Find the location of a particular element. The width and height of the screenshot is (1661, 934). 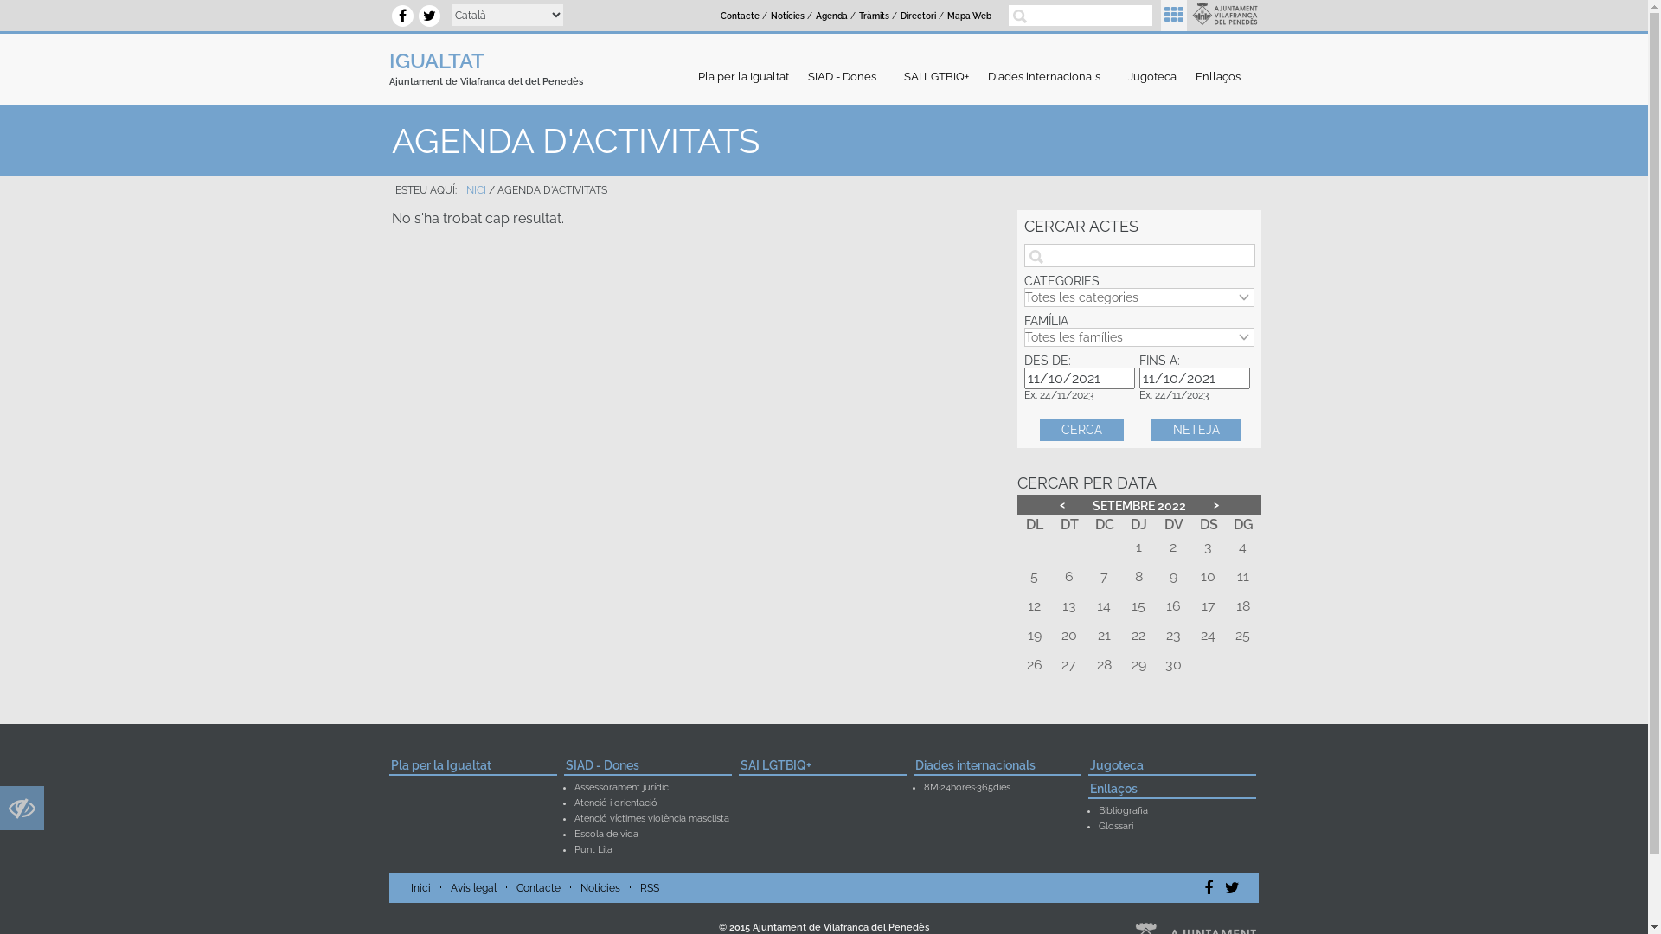

Mapa Web is located at coordinates (969, 16).